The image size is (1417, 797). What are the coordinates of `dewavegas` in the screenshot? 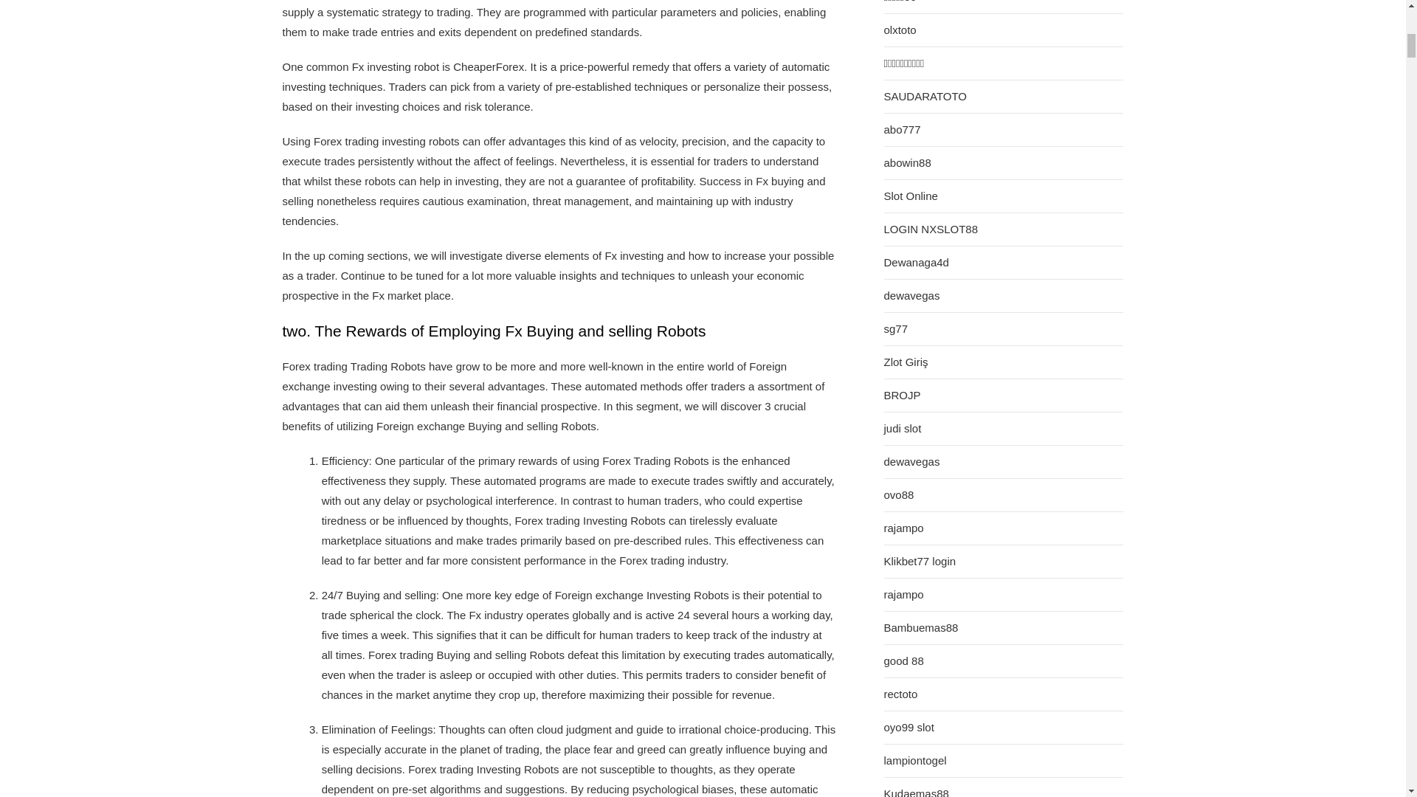 It's located at (912, 461).